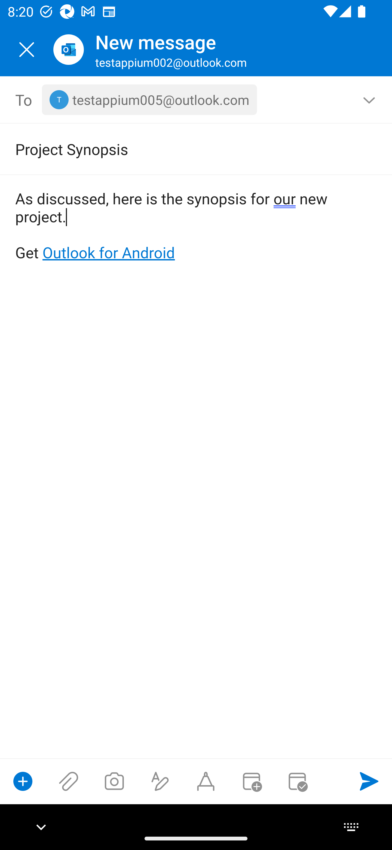 This screenshot has width=392, height=850. Describe the element at coordinates (251, 781) in the screenshot. I see `Convert to event` at that location.